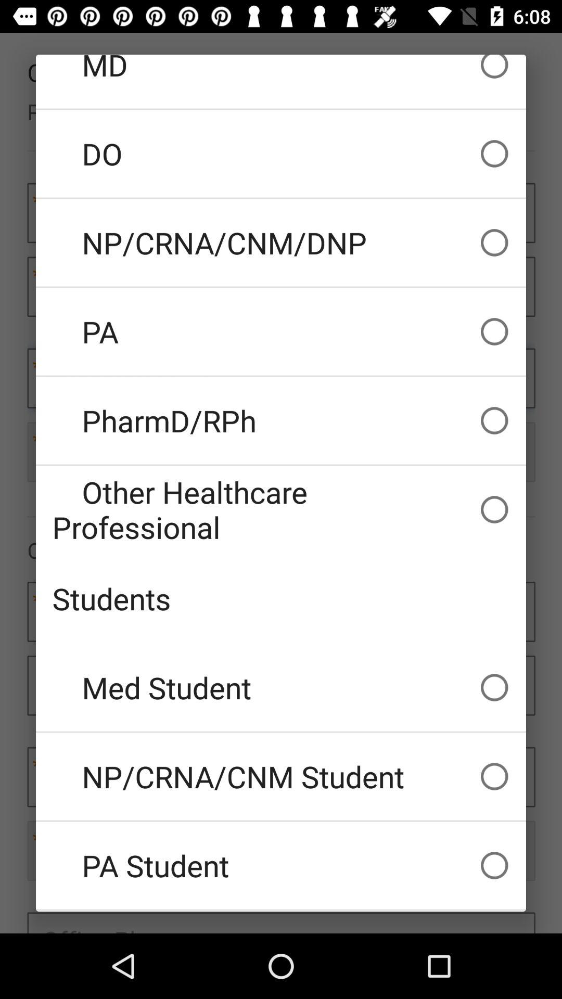  What do you see at coordinates (281, 420) in the screenshot?
I see `flip until the     pharmd/rph` at bounding box center [281, 420].